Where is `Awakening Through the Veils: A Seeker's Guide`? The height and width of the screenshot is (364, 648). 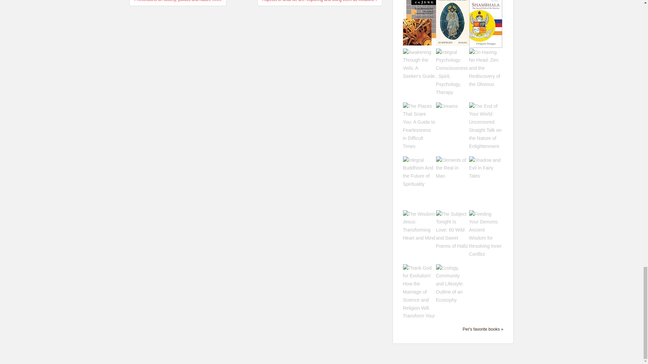
Awakening Through the Veils: A Seeker's Guide is located at coordinates (420, 64).